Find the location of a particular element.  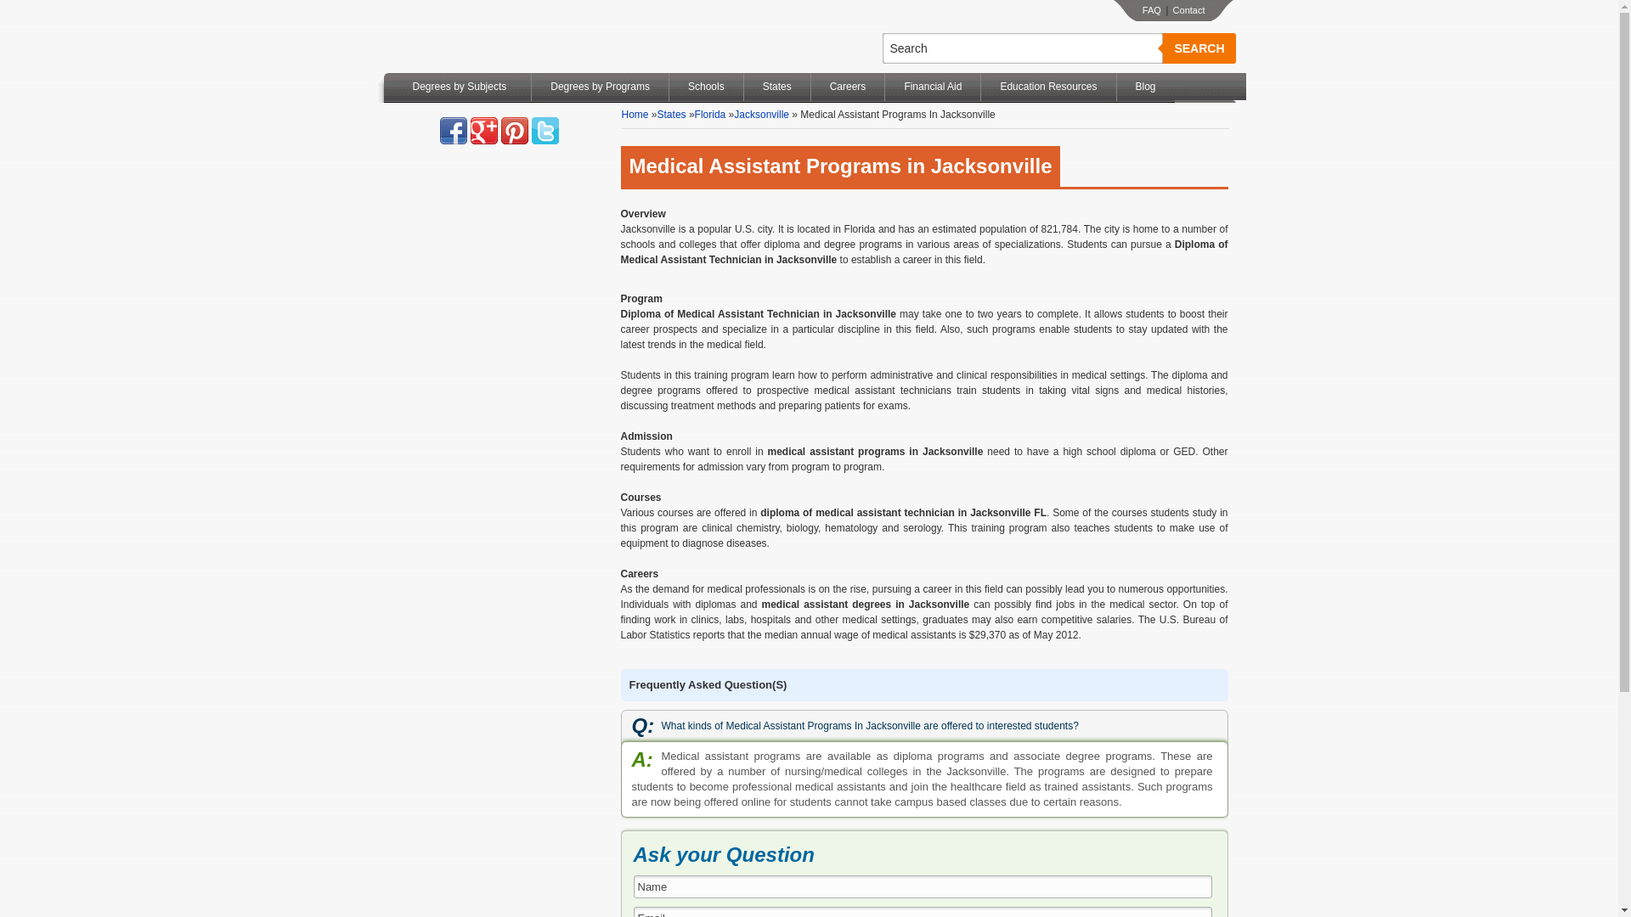

Name is located at coordinates (923, 886).